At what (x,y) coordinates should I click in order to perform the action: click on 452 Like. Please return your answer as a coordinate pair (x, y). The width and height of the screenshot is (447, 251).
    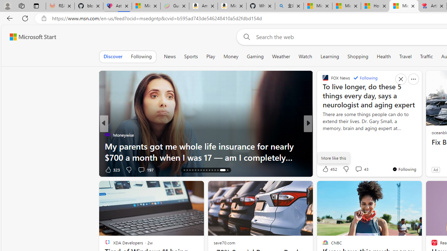
    Looking at the image, I should click on (329, 169).